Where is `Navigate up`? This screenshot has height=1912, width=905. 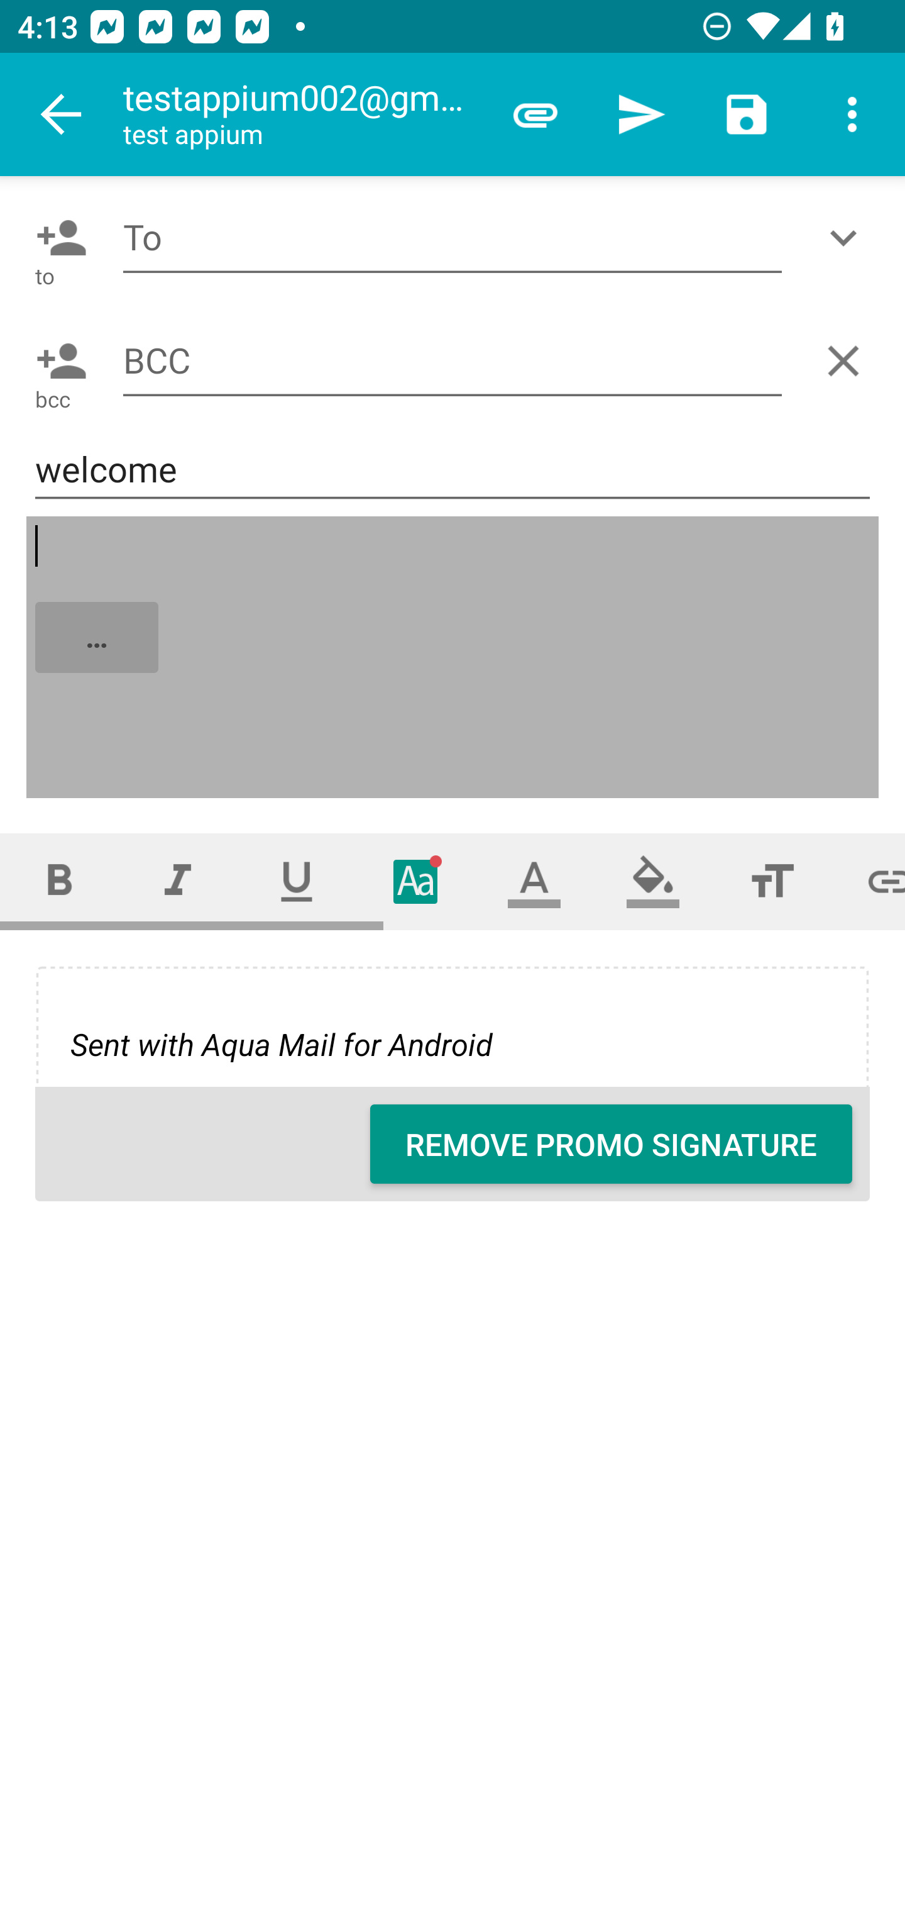 Navigate up is located at coordinates (62, 114).